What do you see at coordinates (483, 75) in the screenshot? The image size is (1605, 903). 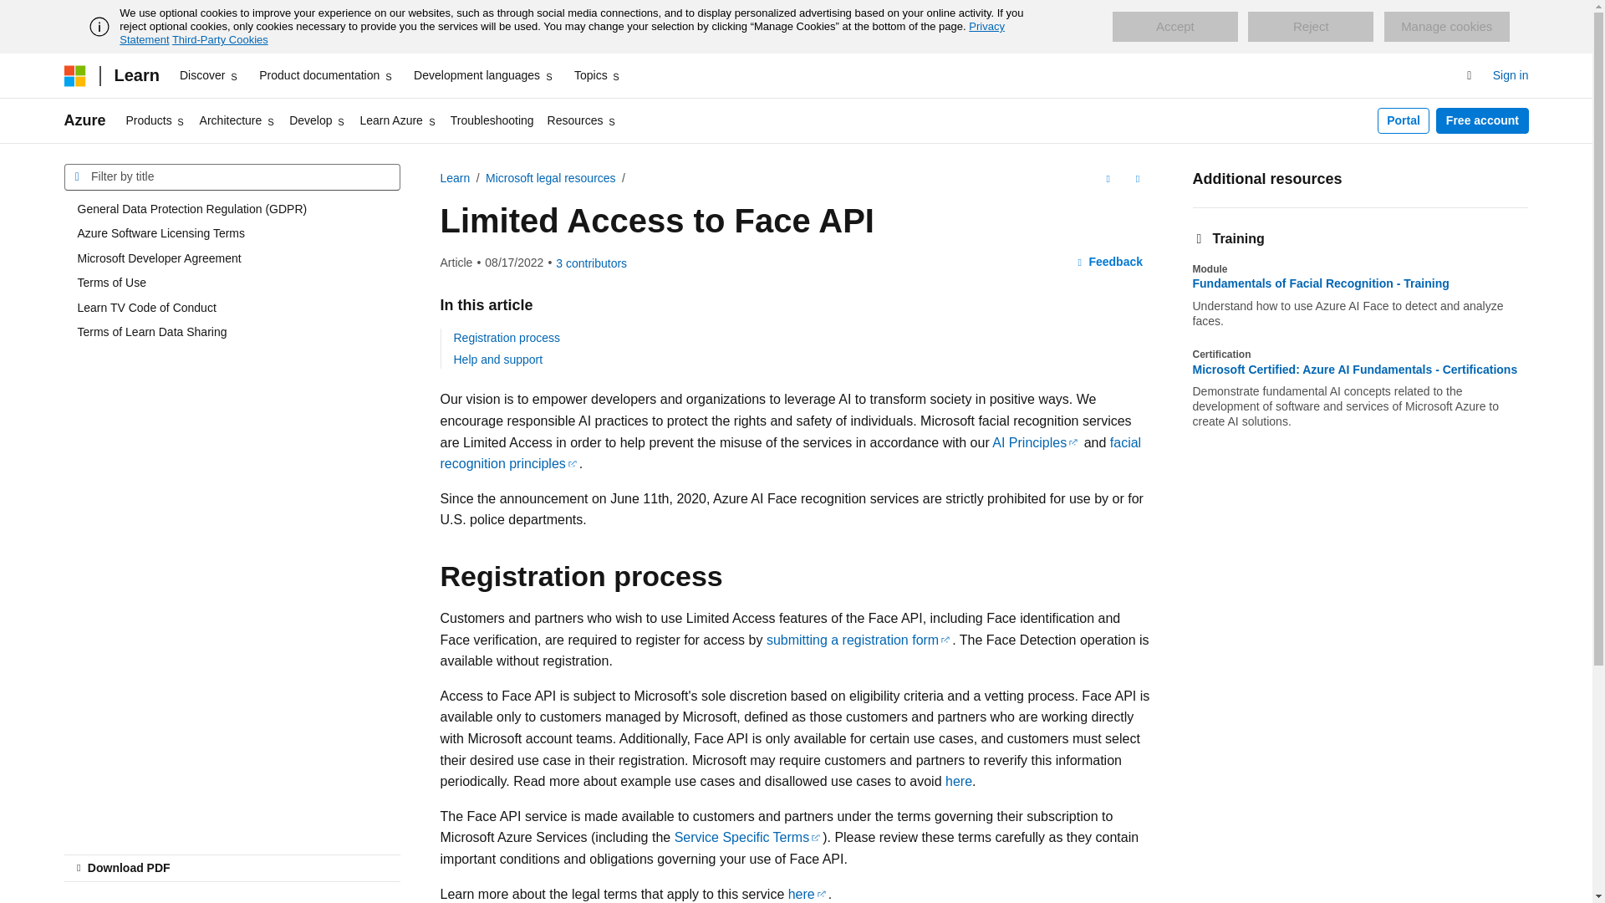 I see `Development languages` at bounding box center [483, 75].